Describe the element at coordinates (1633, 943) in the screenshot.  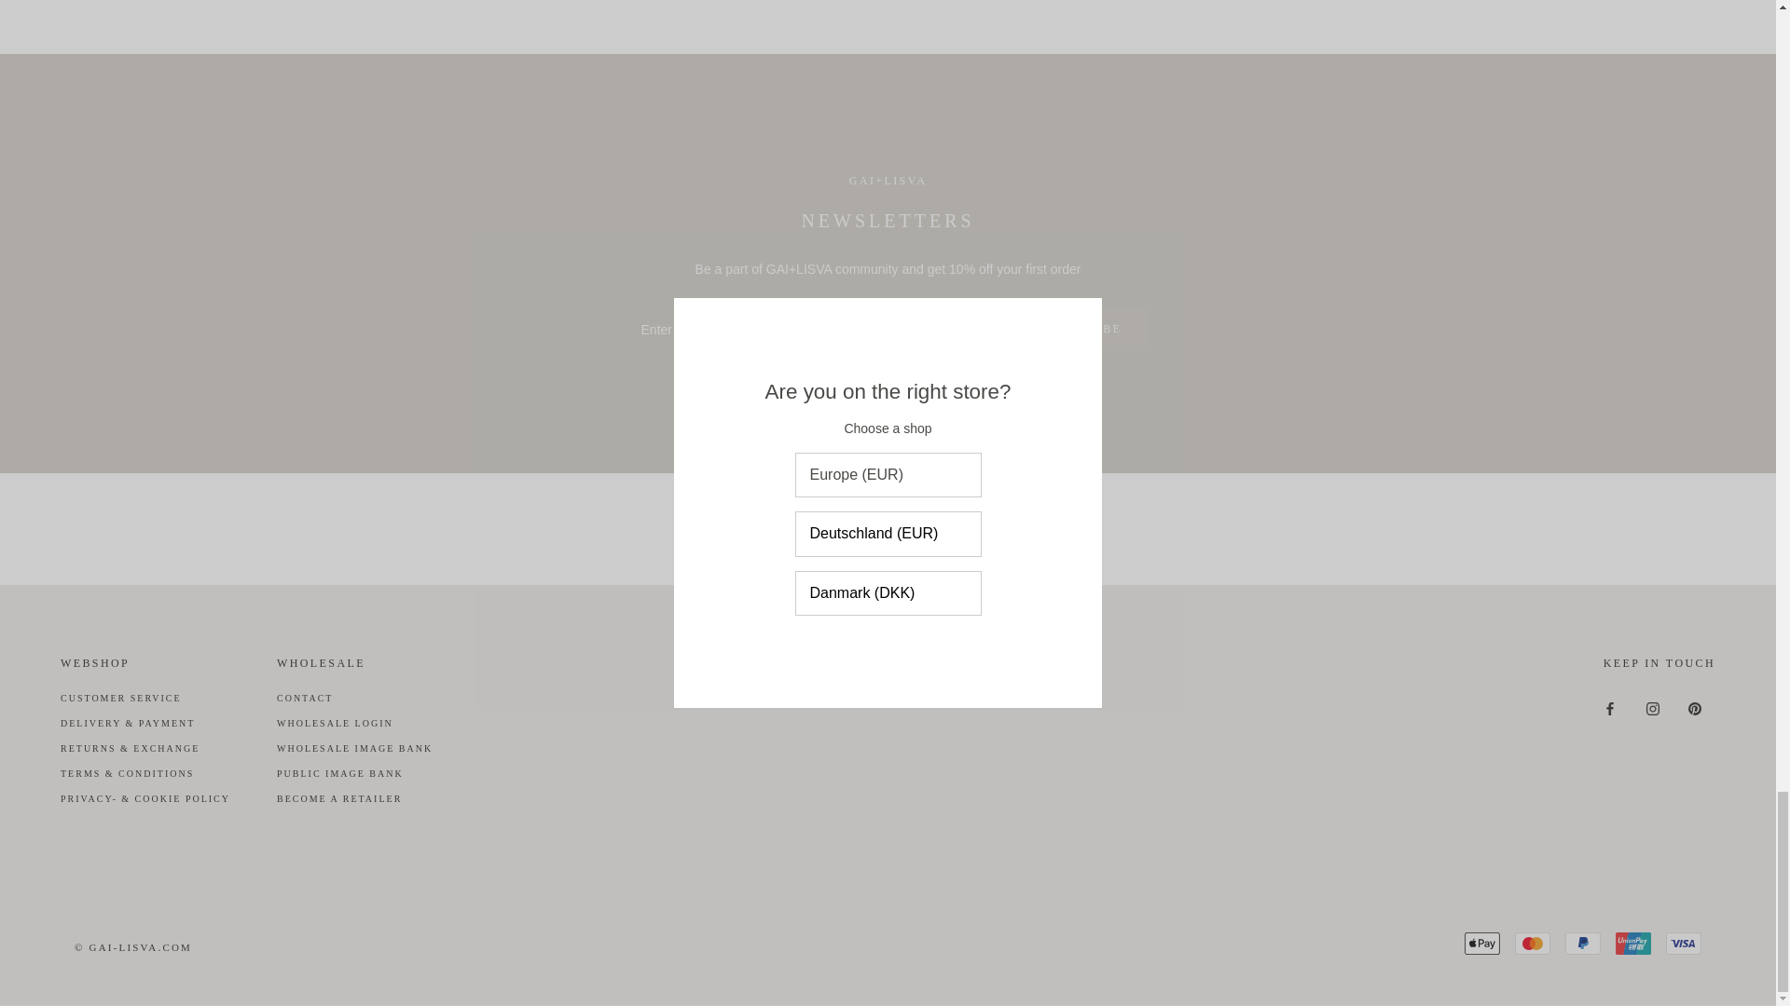
I see `Union Pay` at that location.